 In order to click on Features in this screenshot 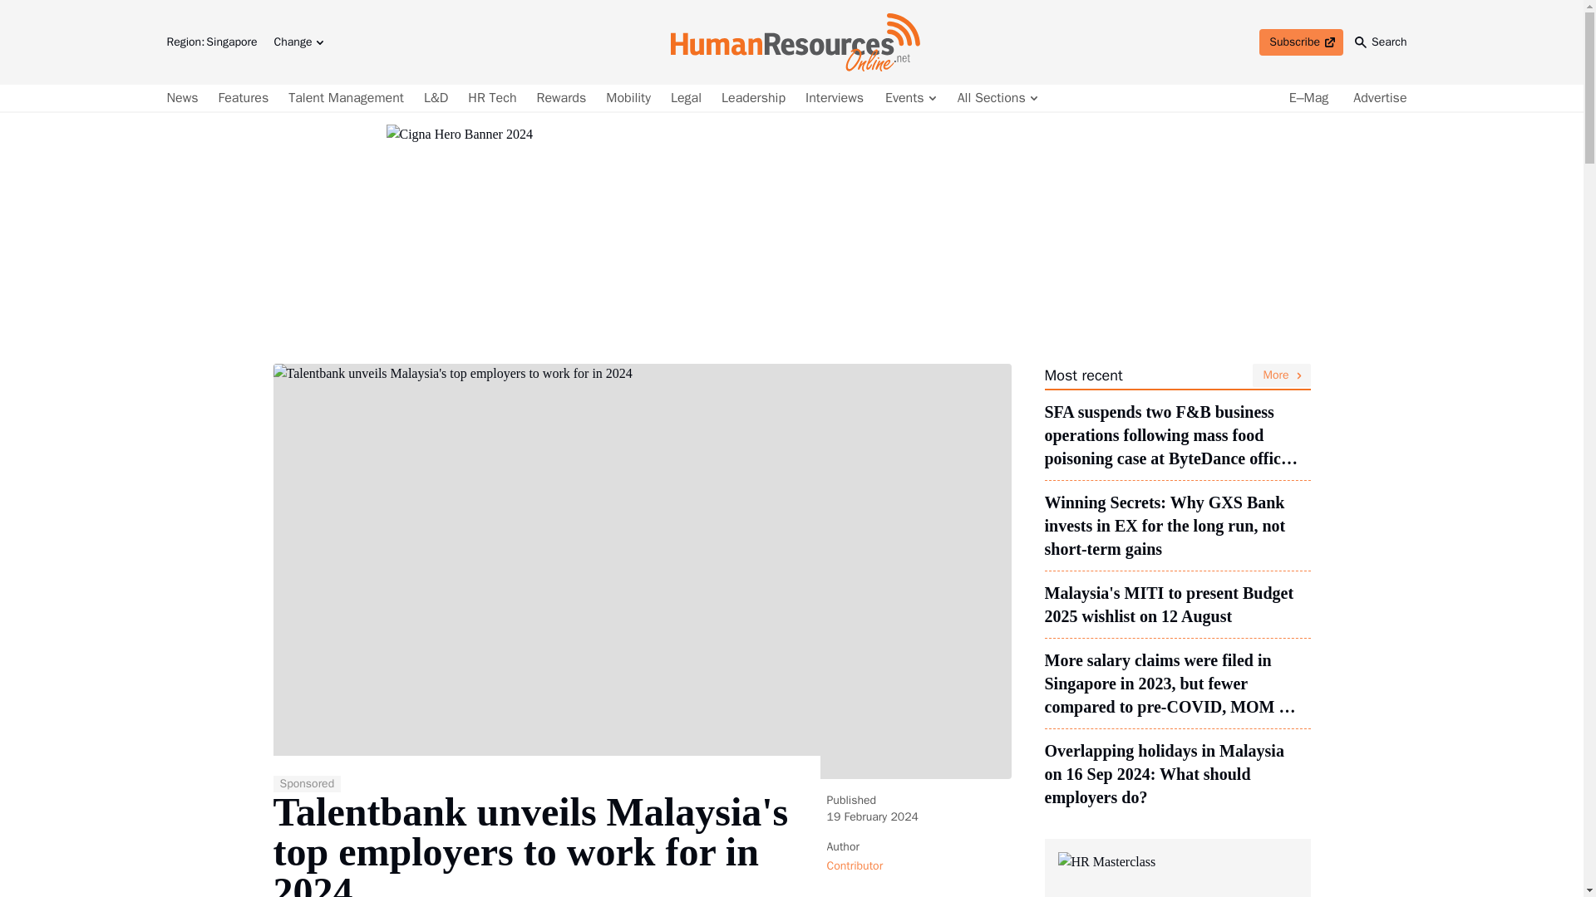, I will do `click(244, 97)`.